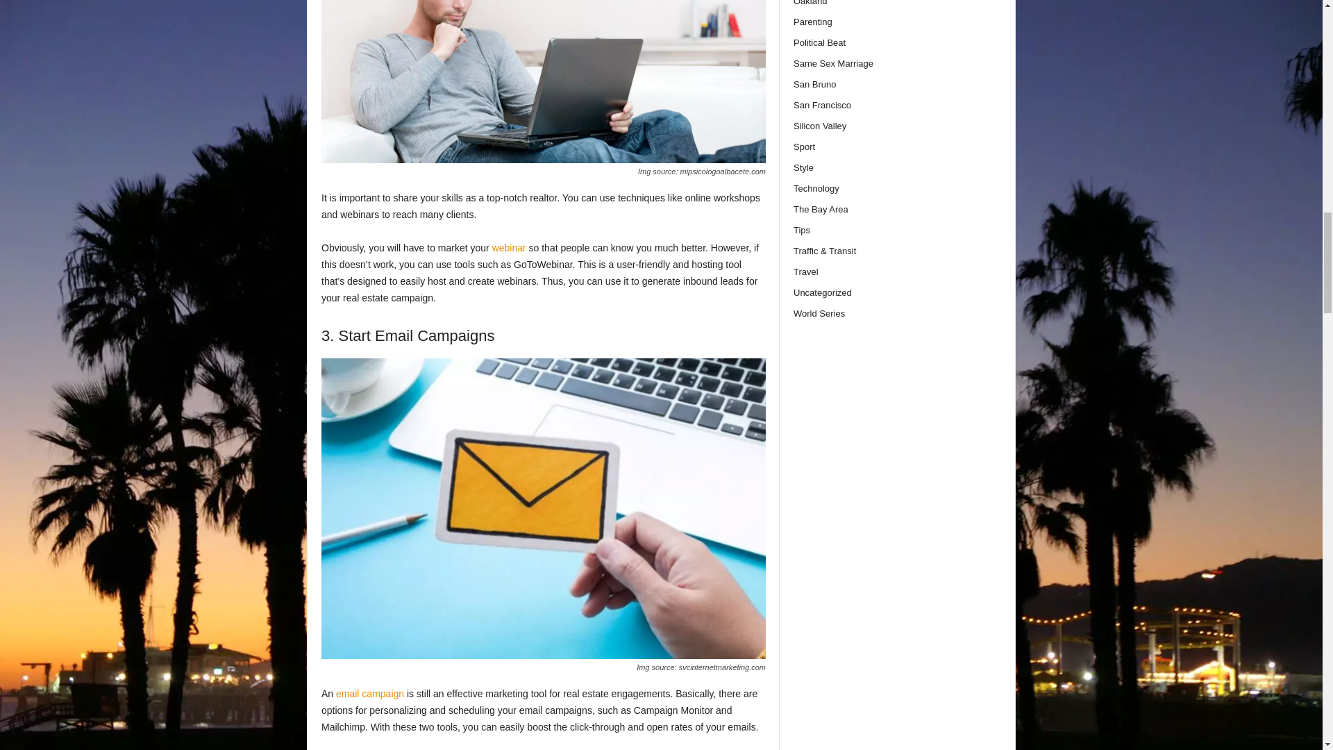  I want to click on webinar, so click(509, 247).